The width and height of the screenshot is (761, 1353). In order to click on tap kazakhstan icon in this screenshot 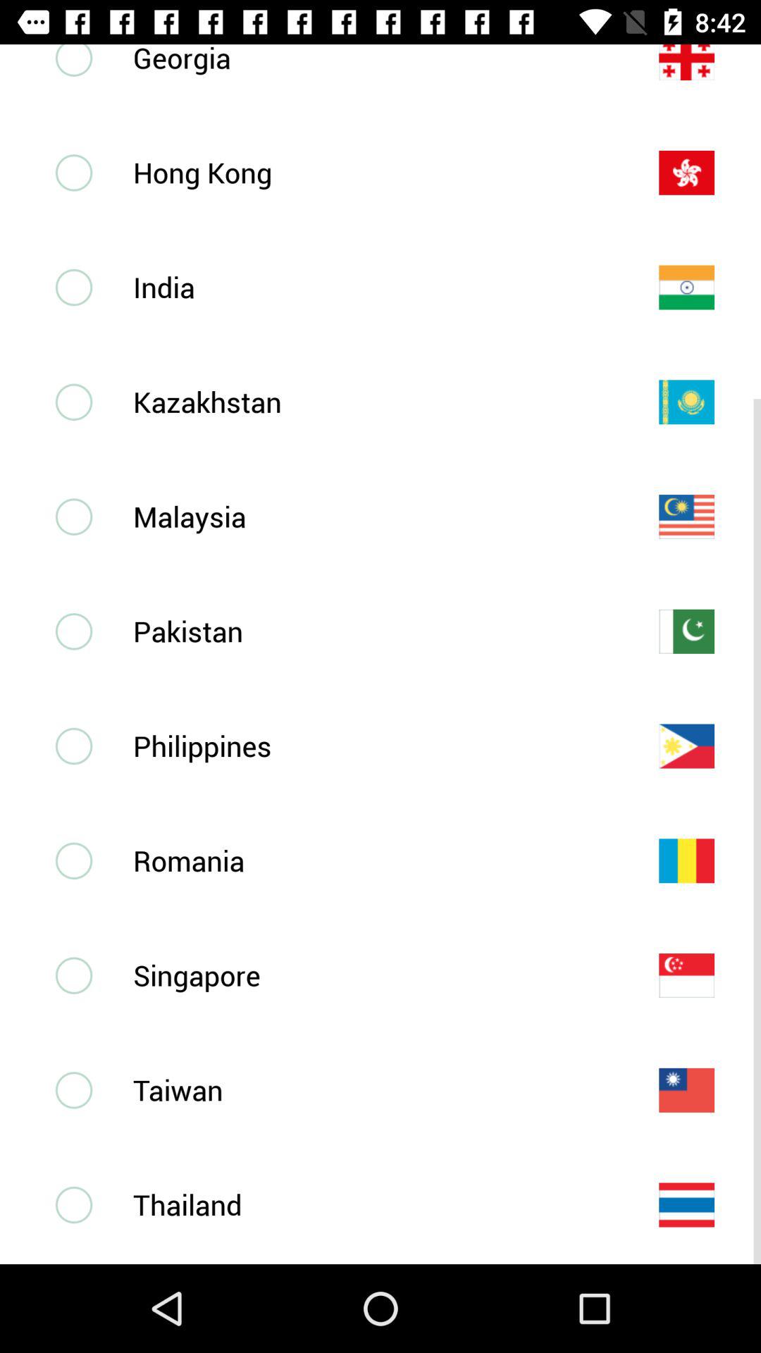, I will do `click(373, 402)`.